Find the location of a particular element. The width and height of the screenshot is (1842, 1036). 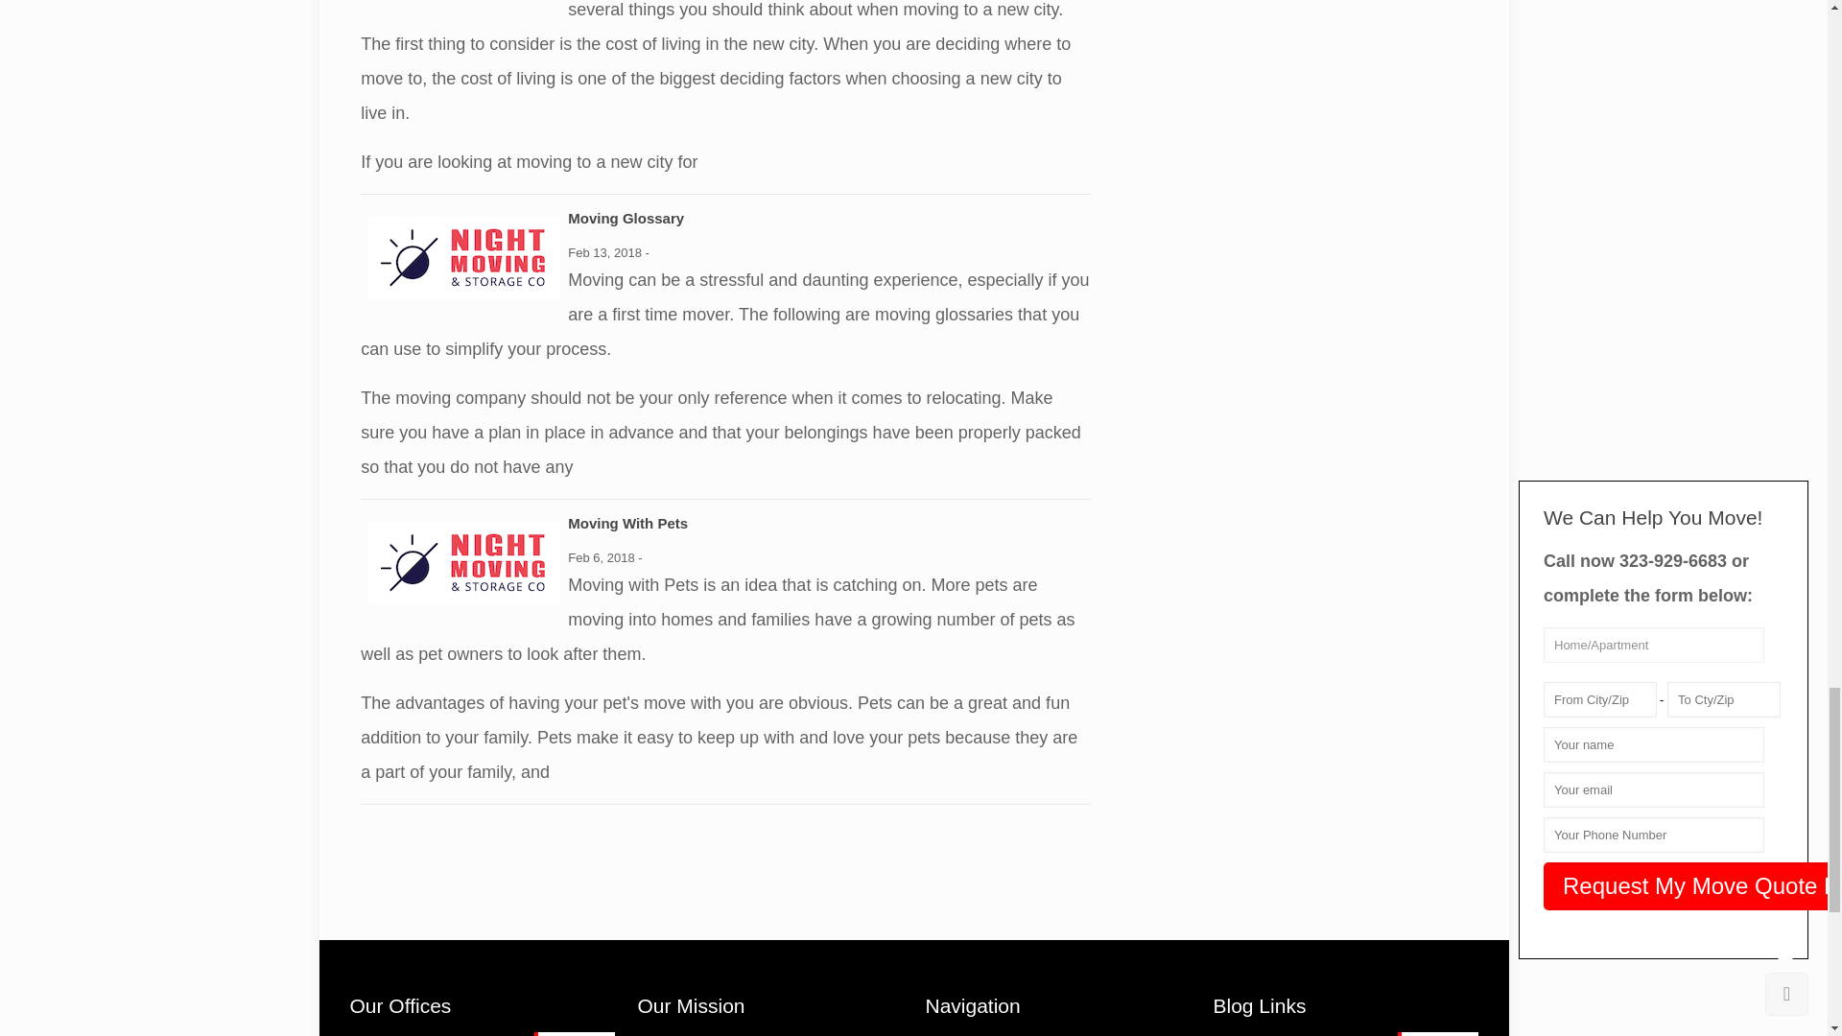

MovingWithPets Night Movers is located at coordinates (464, 562).